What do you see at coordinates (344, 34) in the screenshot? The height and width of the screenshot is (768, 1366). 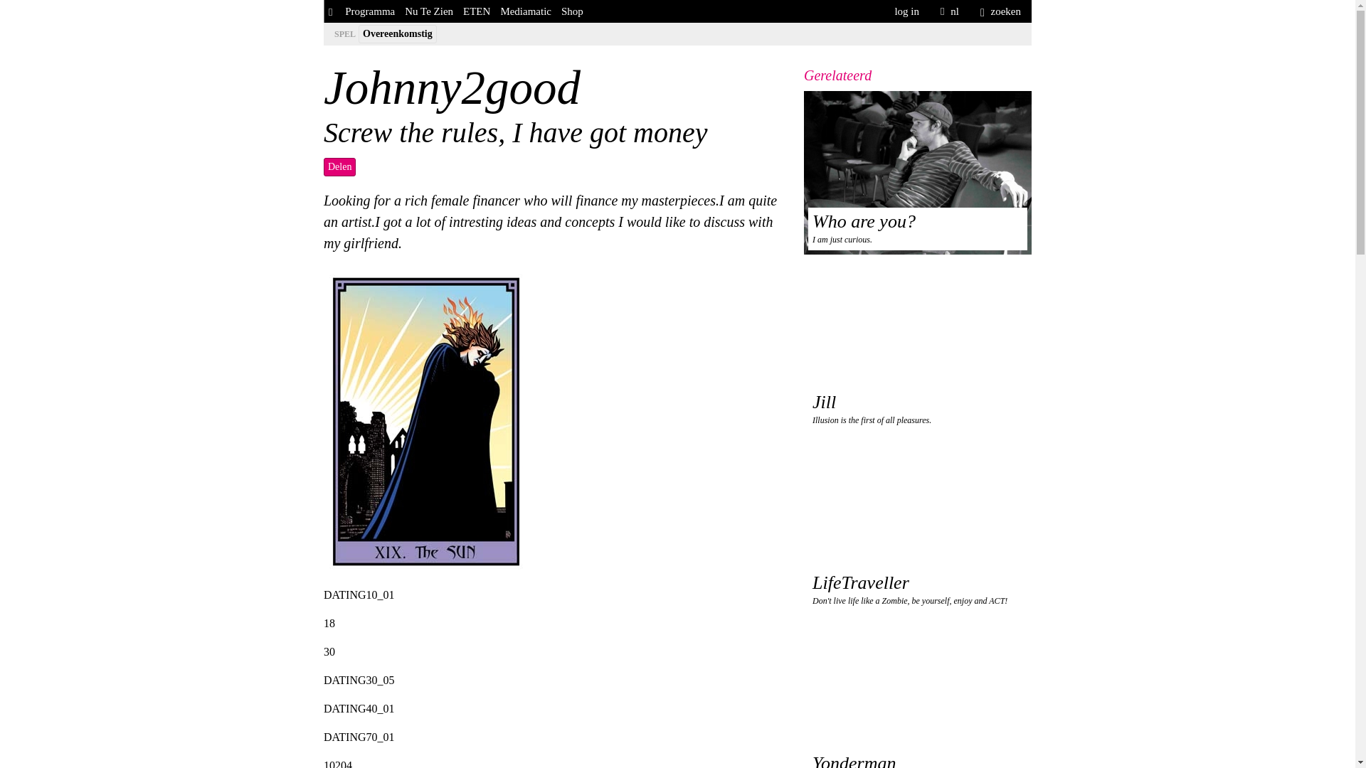 I see `SPEL` at bounding box center [344, 34].